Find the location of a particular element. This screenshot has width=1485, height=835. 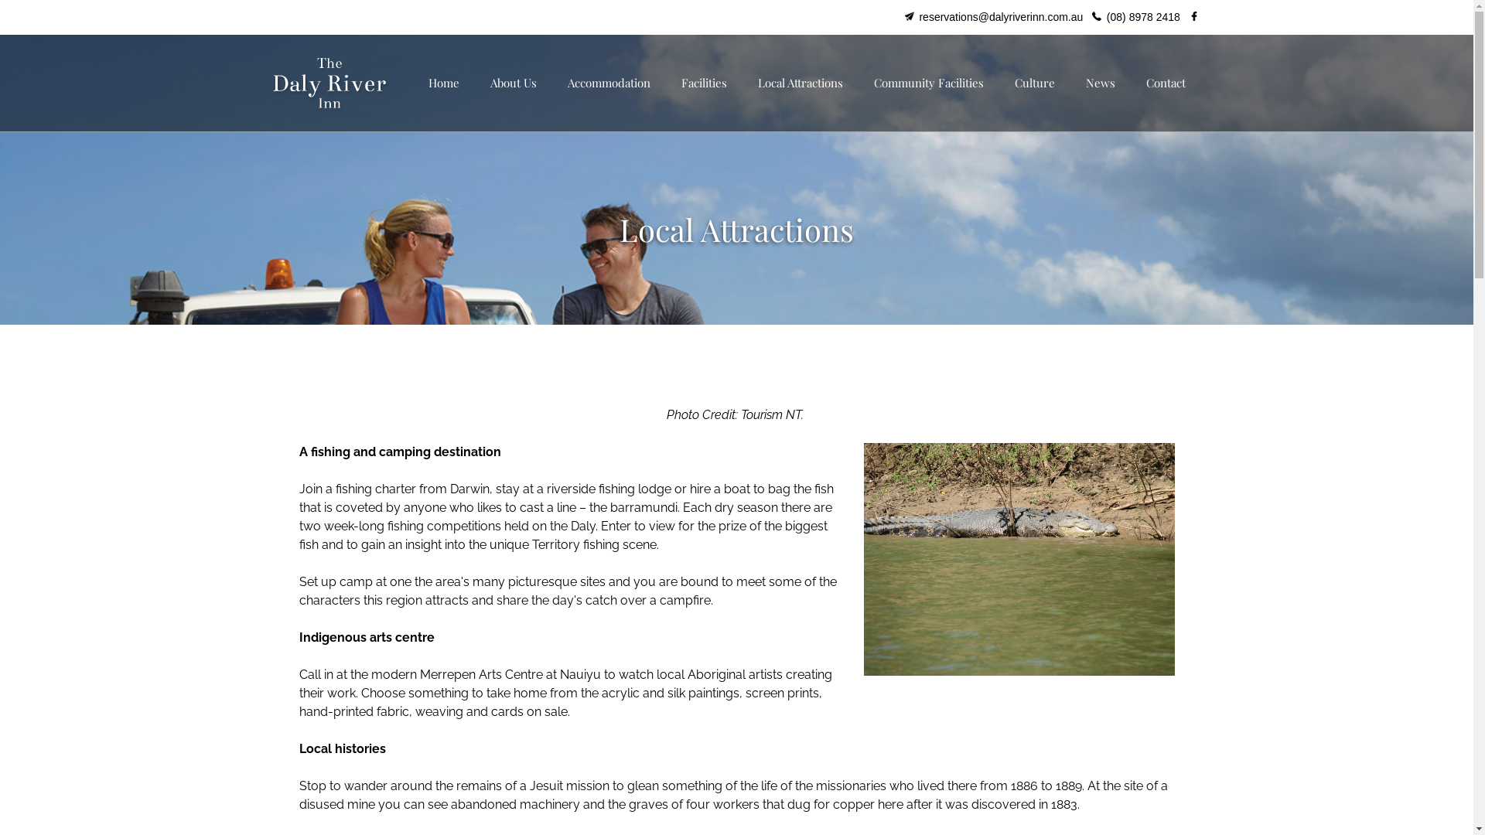

Facilities is located at coordinates (704, 83).